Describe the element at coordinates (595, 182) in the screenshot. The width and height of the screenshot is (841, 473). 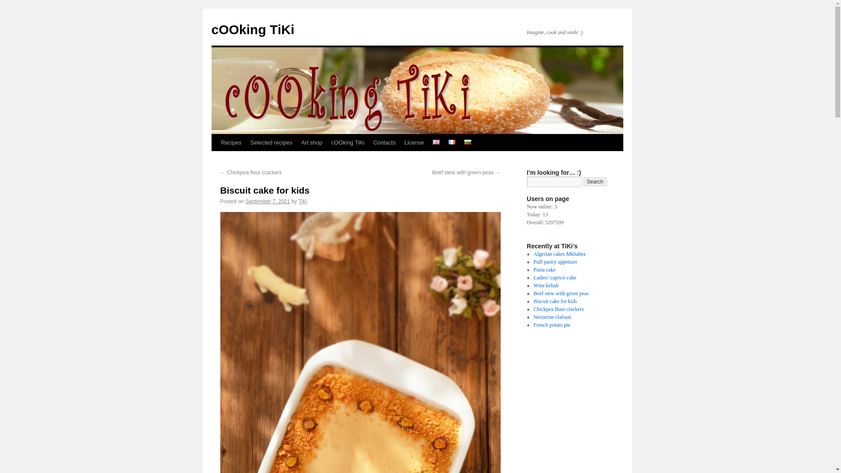
I see `Search` at that location.